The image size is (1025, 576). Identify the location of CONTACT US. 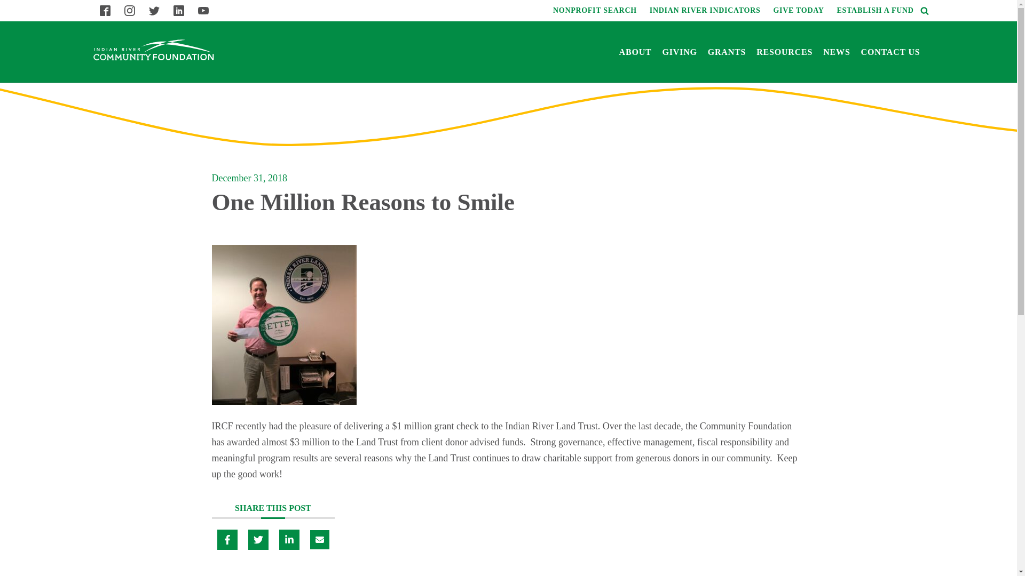
(890, 51).